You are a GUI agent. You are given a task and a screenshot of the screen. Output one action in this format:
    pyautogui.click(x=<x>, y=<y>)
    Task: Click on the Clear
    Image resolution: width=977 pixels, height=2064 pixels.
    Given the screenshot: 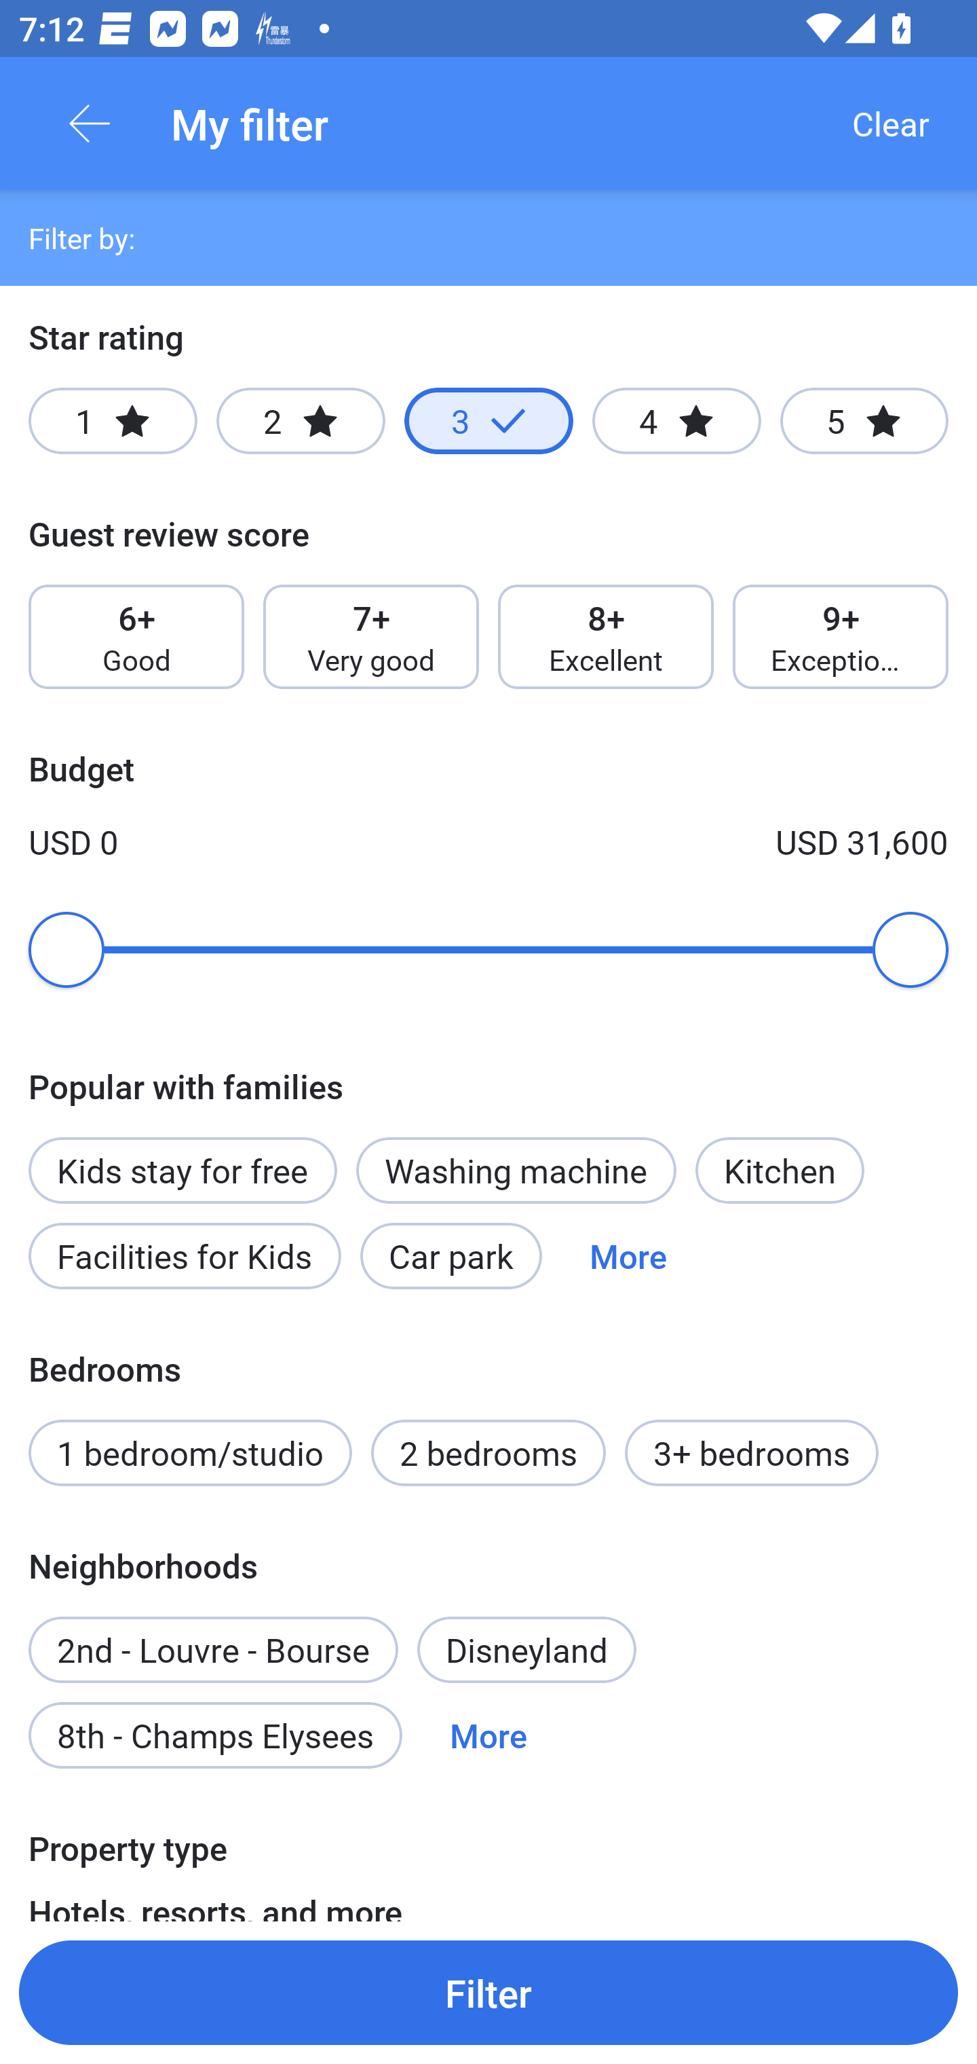 What is the action you would take?
    pyautogui.click(x=890, y=124)
    